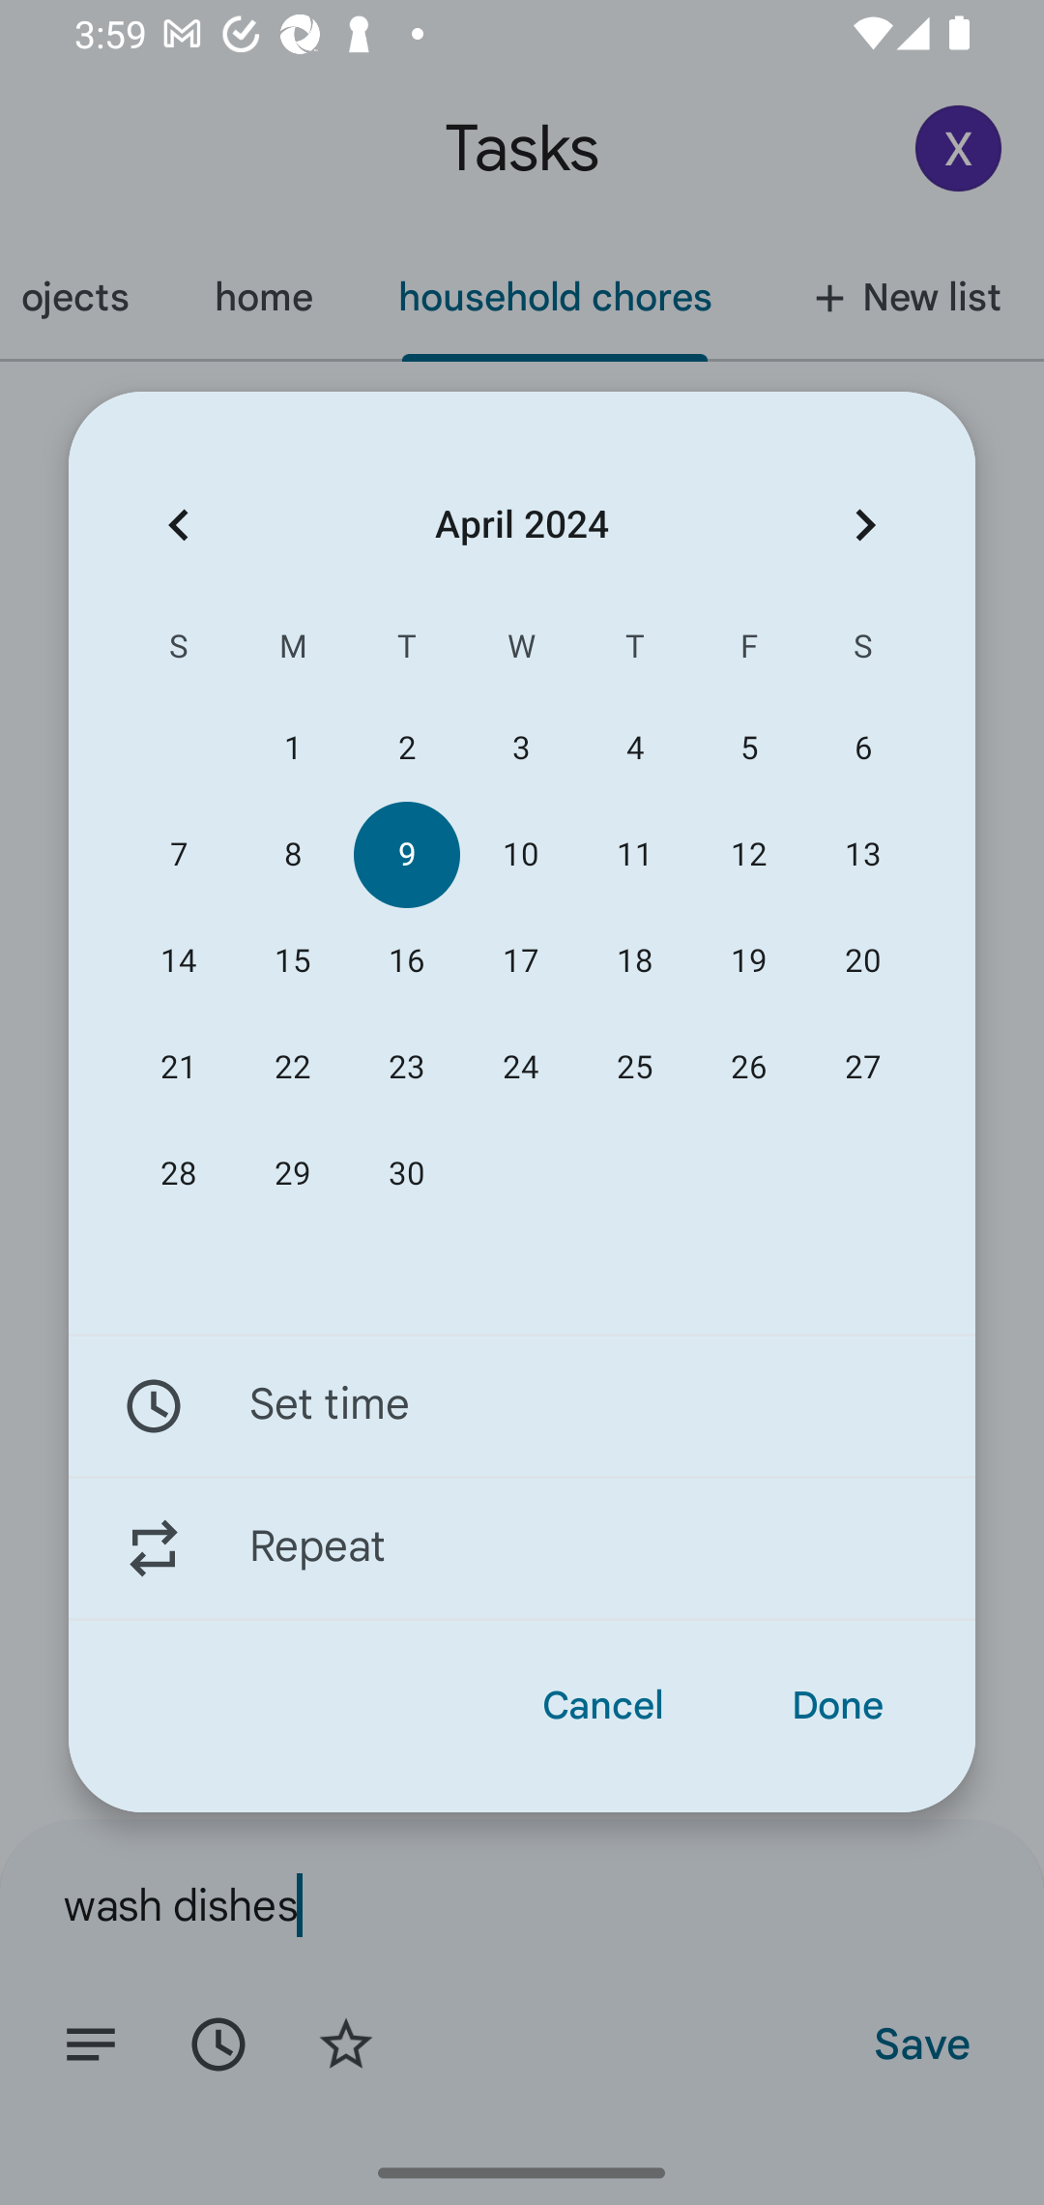  I want to click on 29 29 April 2024, so click(292, 1174).